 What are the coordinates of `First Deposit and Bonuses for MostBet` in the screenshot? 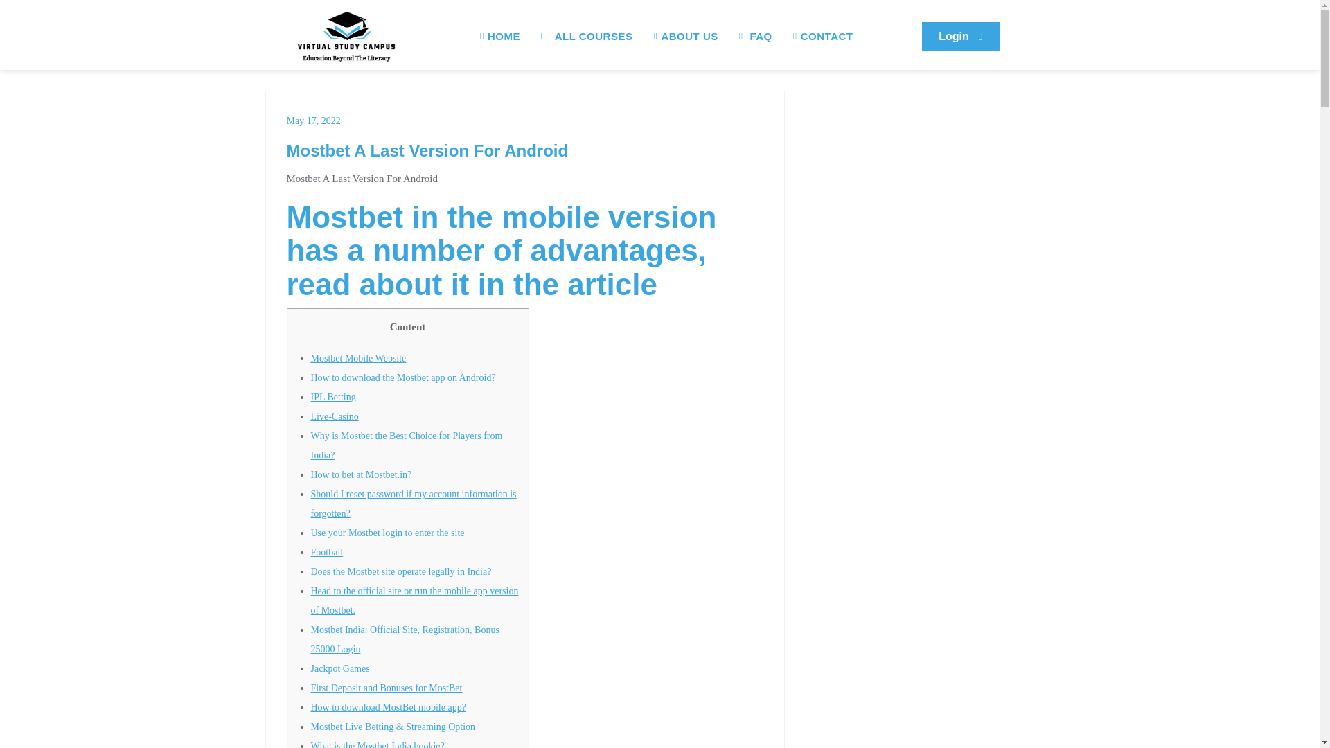 It's located at (385, 688).